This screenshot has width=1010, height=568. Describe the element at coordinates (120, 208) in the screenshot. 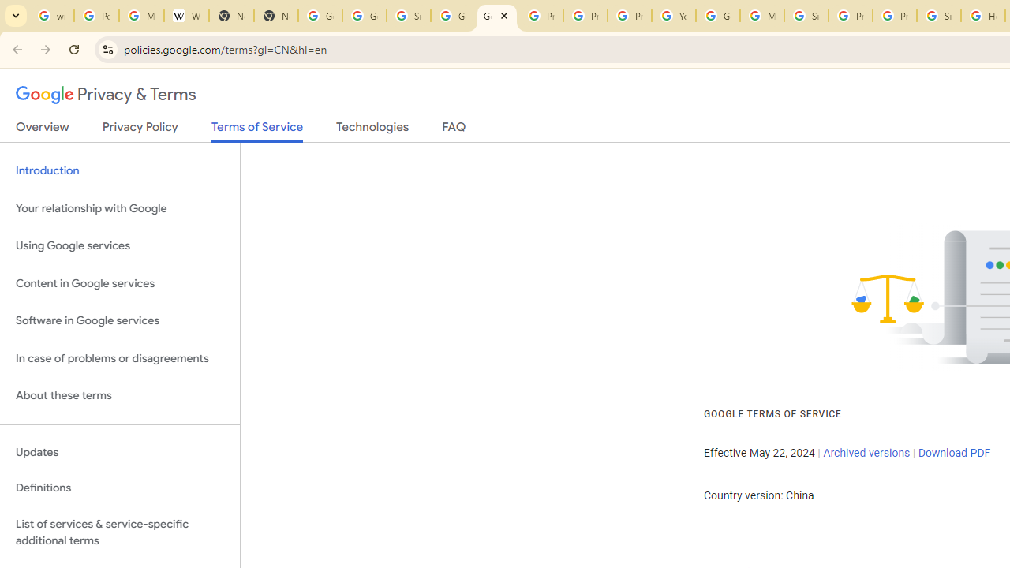

I see `Your relationship with Google` at that location.